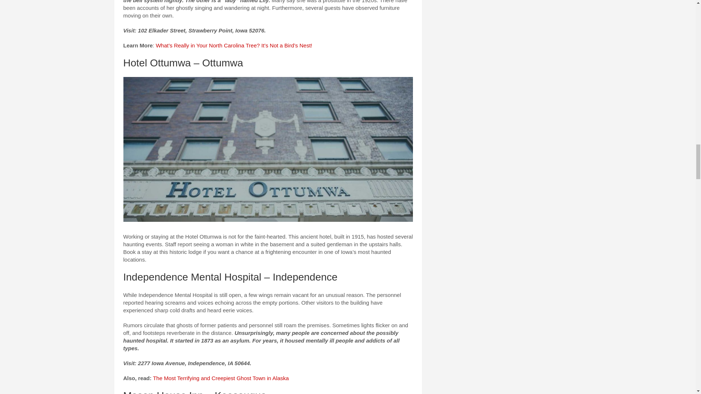 This screenshot has width=701, height=394. I want to click on The Most Terrifying and Creepiest Ghost Town in Alaska, so click(221, 378).